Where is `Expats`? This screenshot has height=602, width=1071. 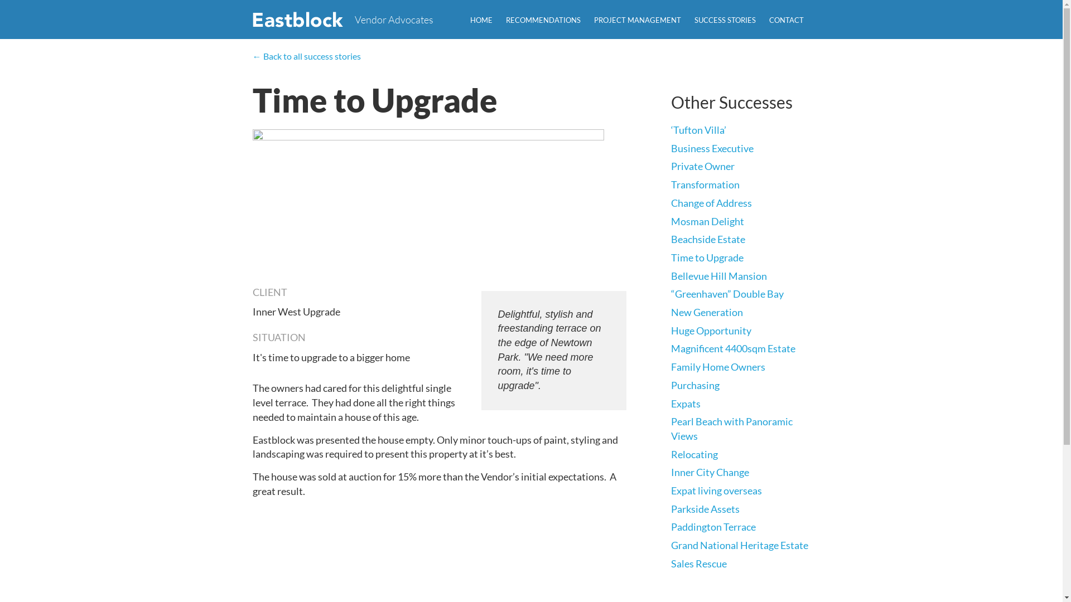
Expats is located at coordinates (685, 404).